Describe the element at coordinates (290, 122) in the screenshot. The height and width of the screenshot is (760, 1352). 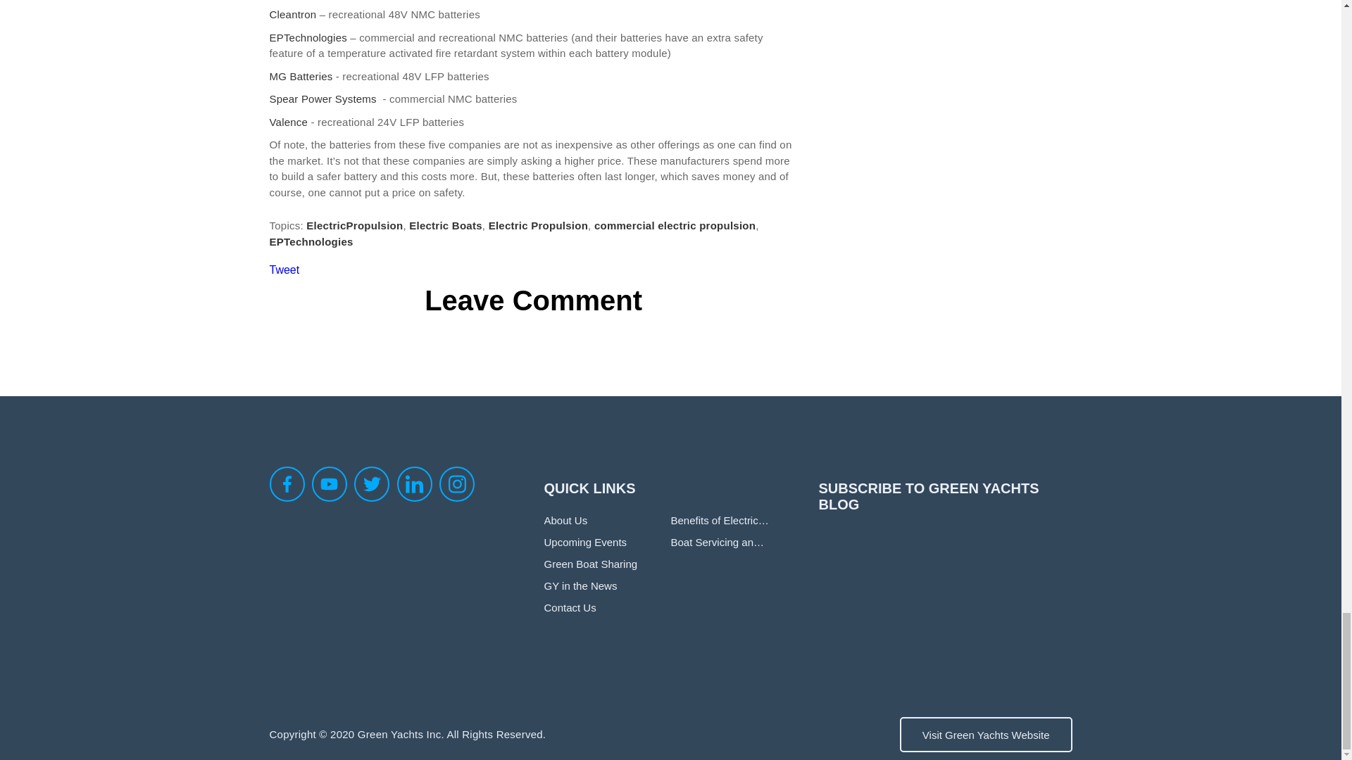
I see `Valence` at that location.